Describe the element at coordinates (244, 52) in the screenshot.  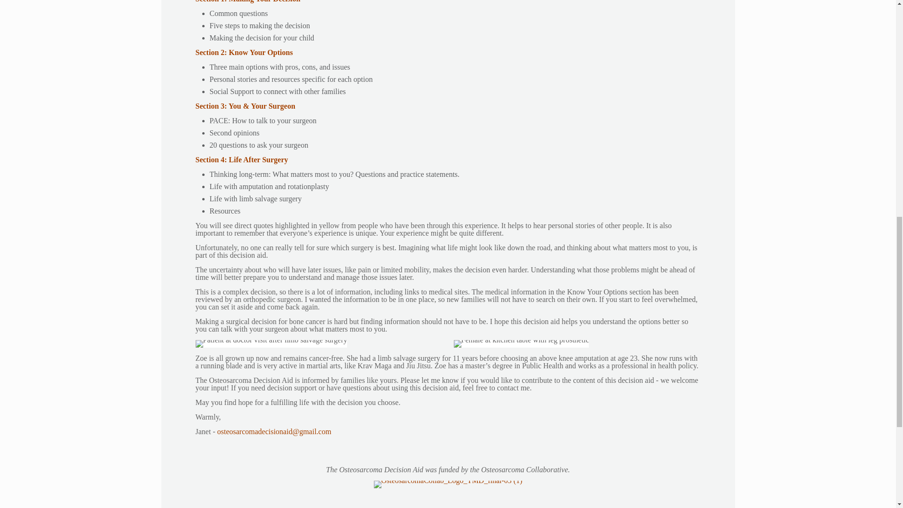
I see `Section 2: Know Your Options` at that location.